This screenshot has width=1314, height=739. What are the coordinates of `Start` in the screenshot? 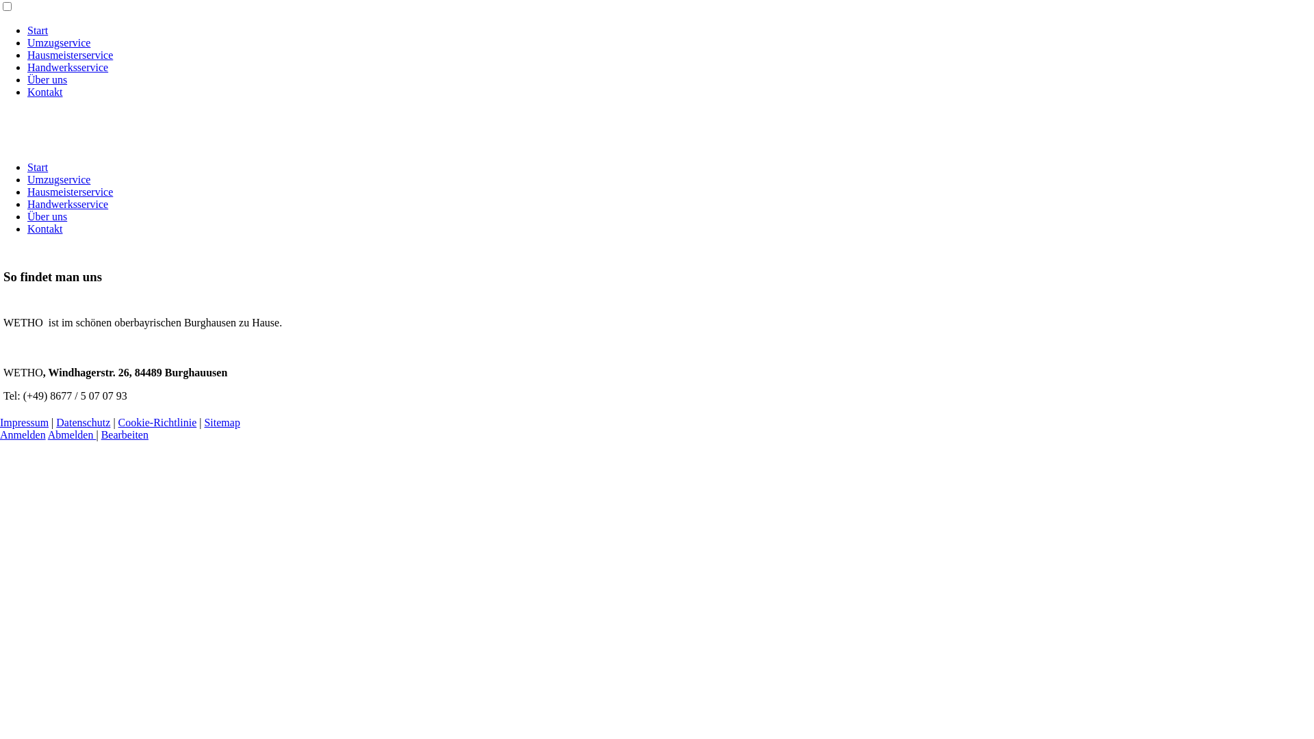 It's located at (38, 30).